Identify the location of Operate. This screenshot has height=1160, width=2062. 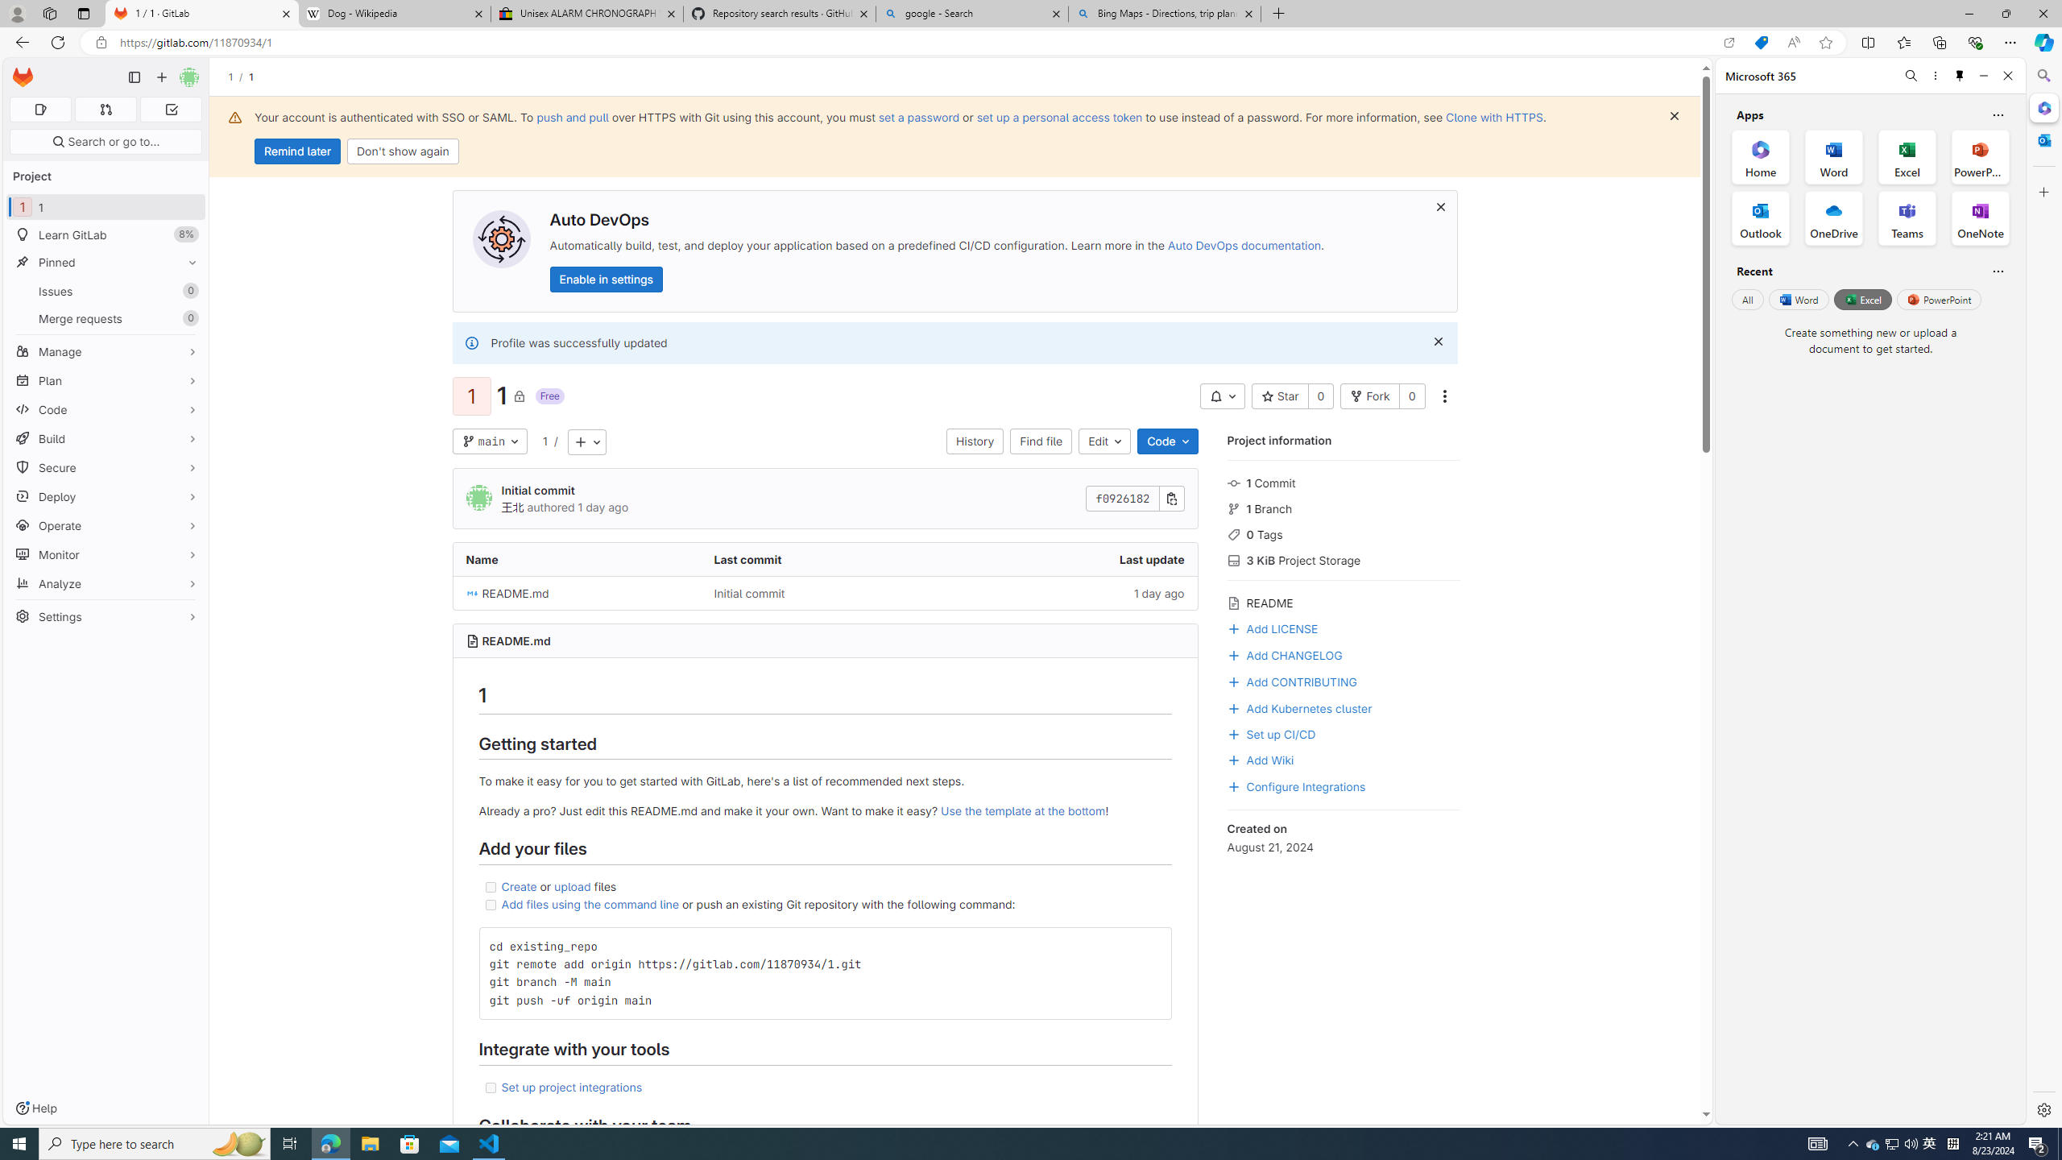
(106, 525).